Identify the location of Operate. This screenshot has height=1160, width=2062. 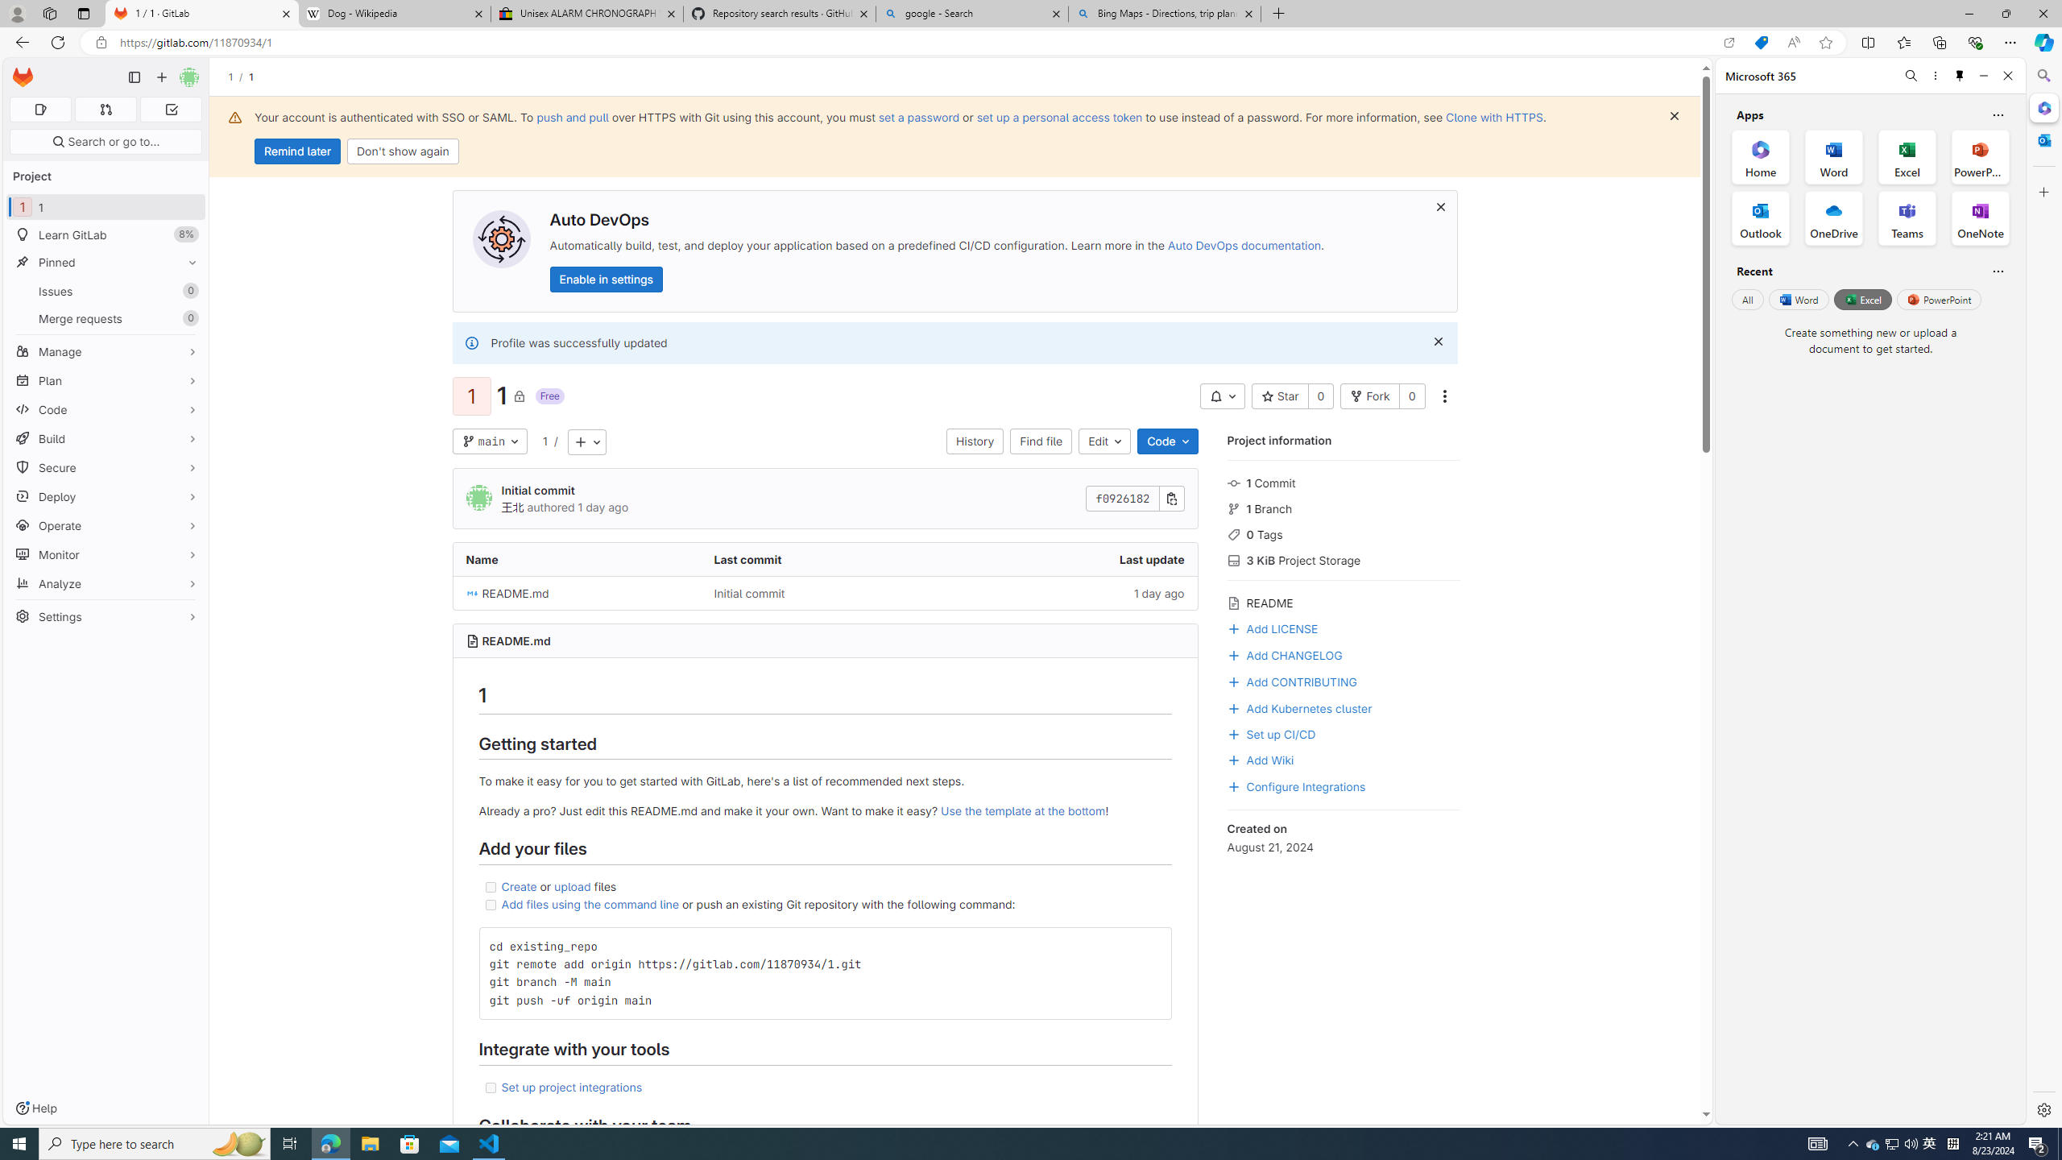
(106, 525).